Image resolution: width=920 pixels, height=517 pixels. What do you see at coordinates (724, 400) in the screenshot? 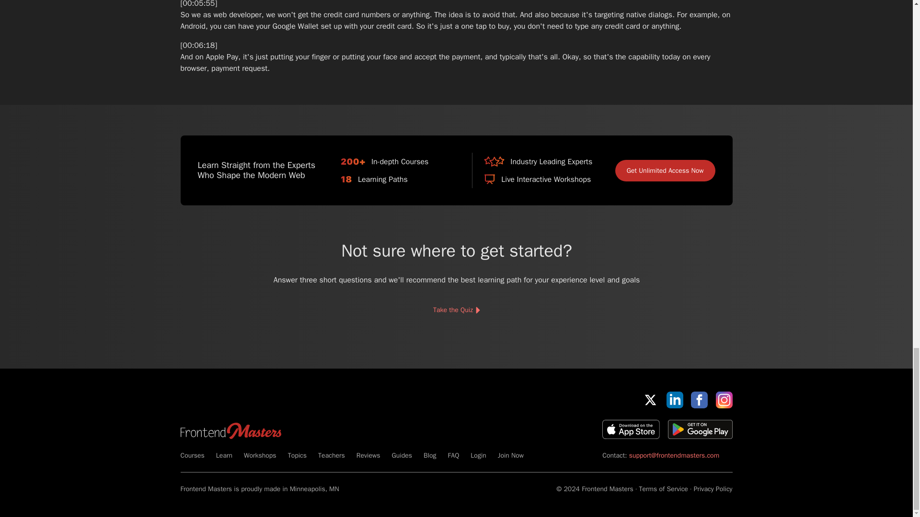
I see `Instagram` at bounding box center [724, 400].